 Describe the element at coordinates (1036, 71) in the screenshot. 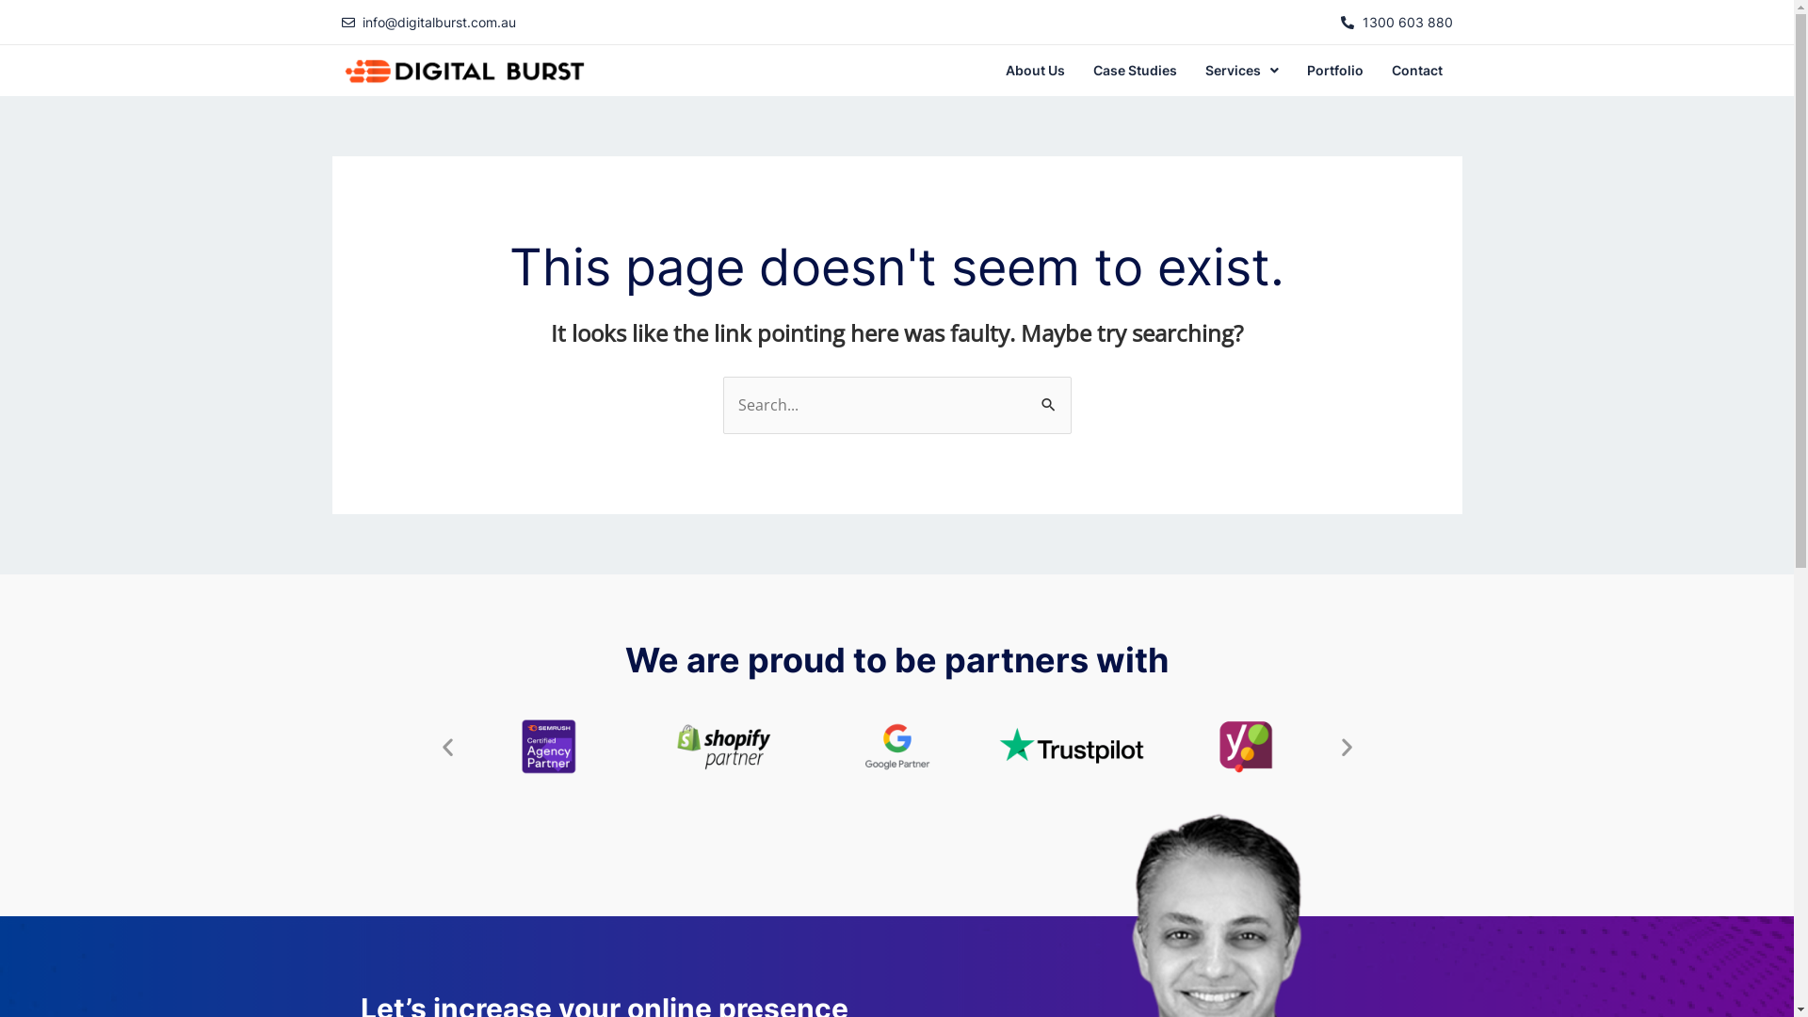

I see `About Us` at that location.